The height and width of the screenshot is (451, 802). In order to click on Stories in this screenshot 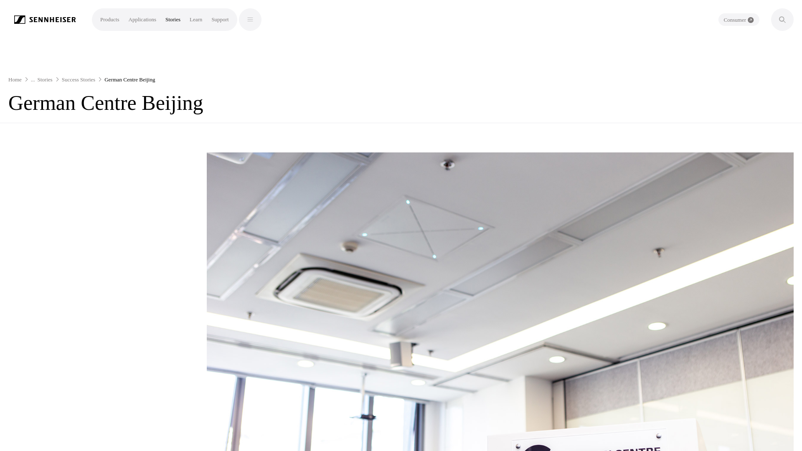, I will do `click(45, 79)`.